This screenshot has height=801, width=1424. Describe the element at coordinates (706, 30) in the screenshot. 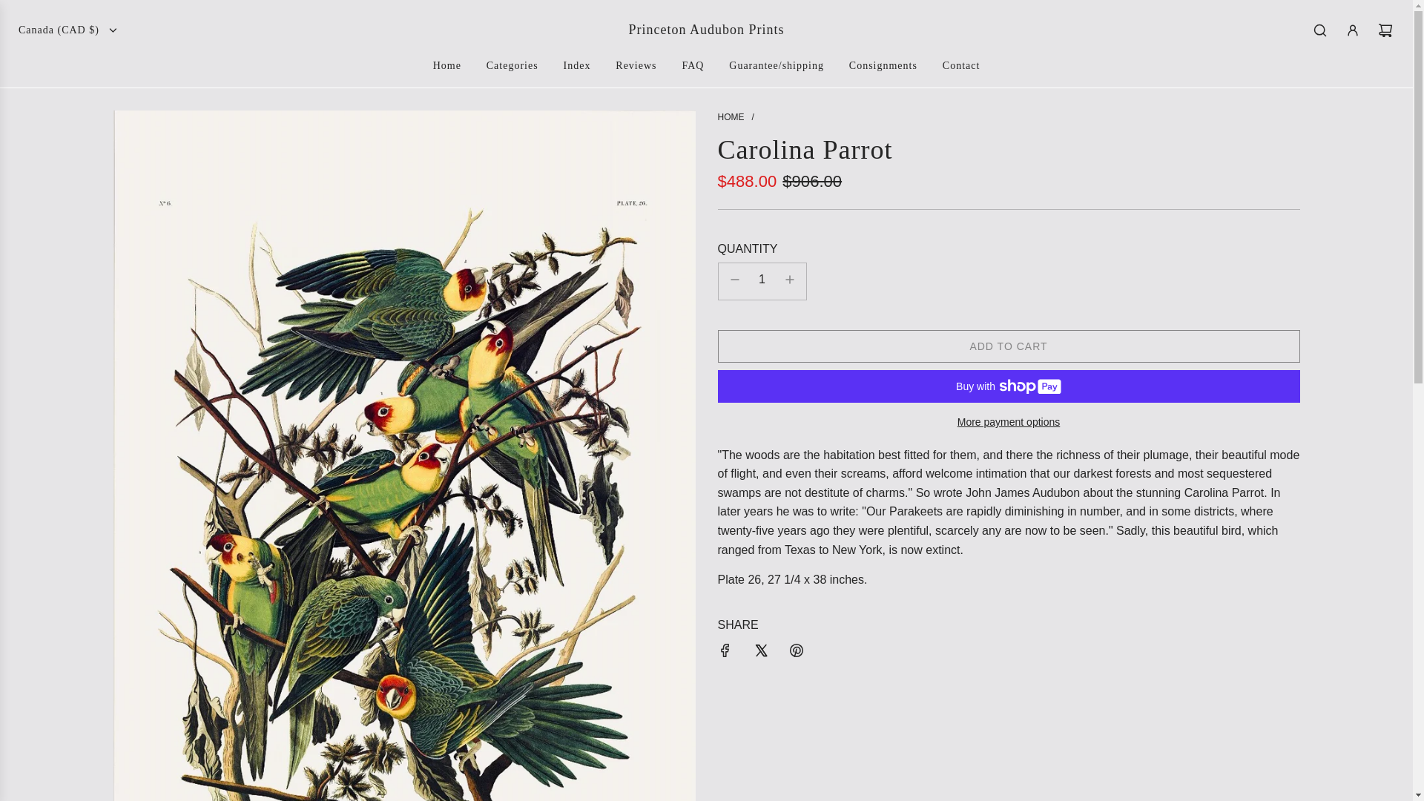

I see `Princeton Audubon Prints` at that location.